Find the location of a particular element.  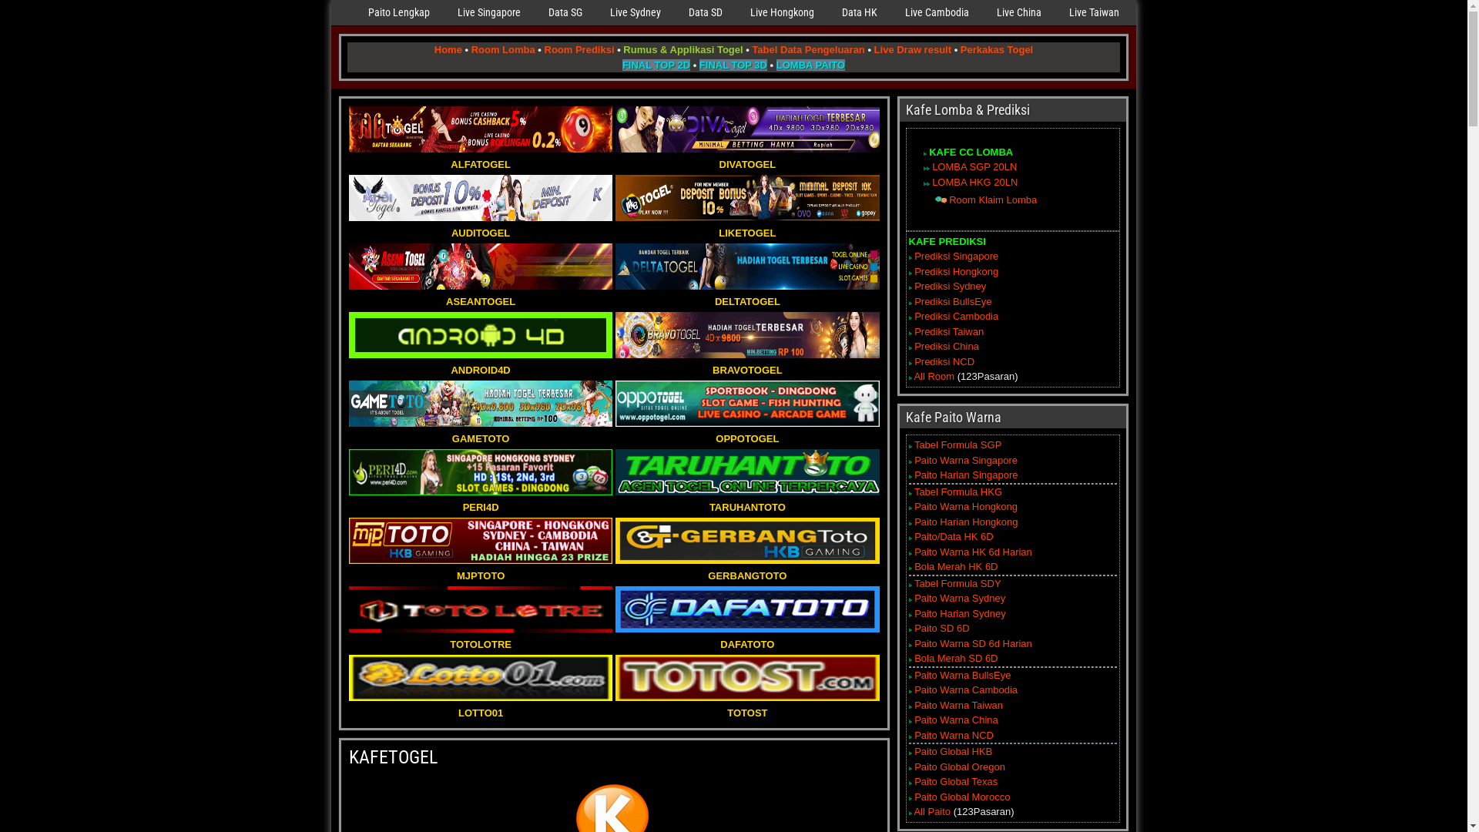

Bandar Judi Online Terpercaya taruhantoto is located at coordinates (747, 472).